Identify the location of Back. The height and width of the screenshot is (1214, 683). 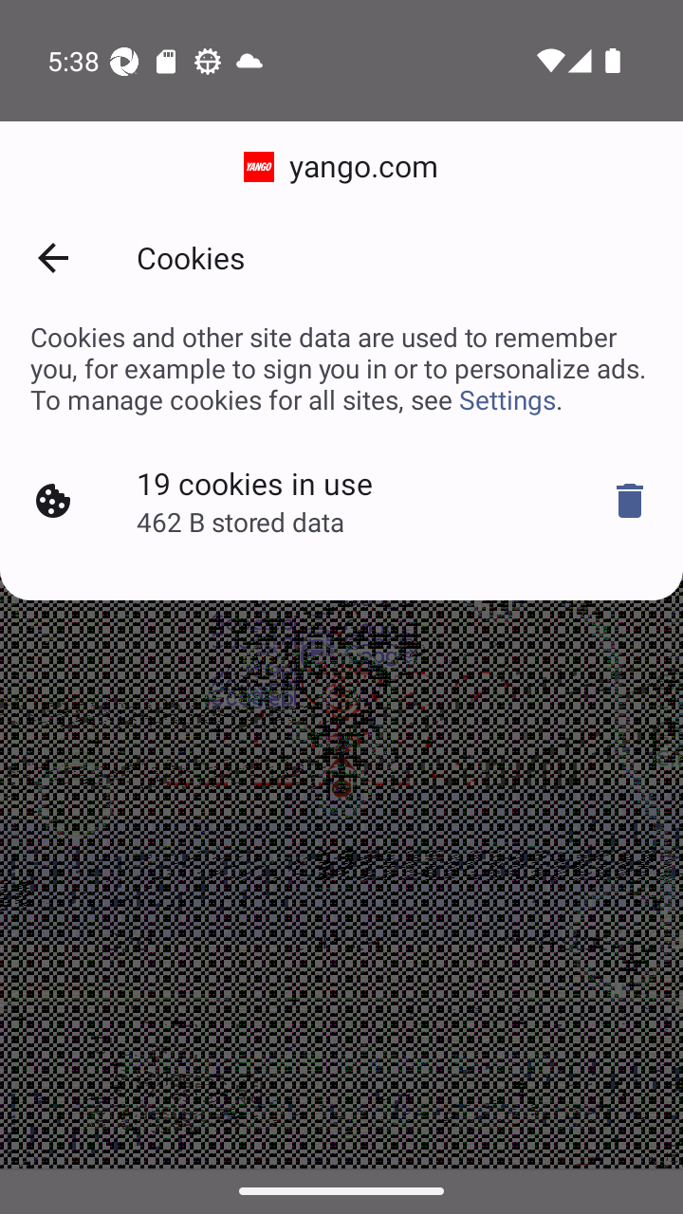
(52, 258).